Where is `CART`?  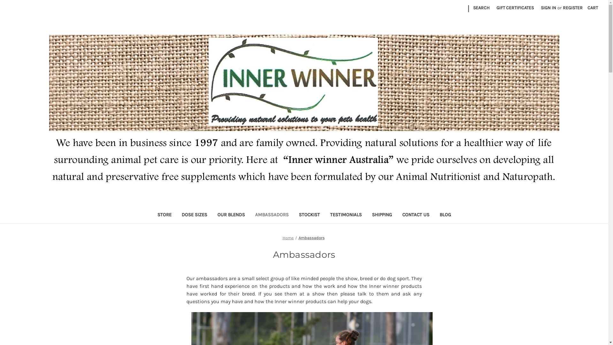
CART is located at coordinates (593, 8).